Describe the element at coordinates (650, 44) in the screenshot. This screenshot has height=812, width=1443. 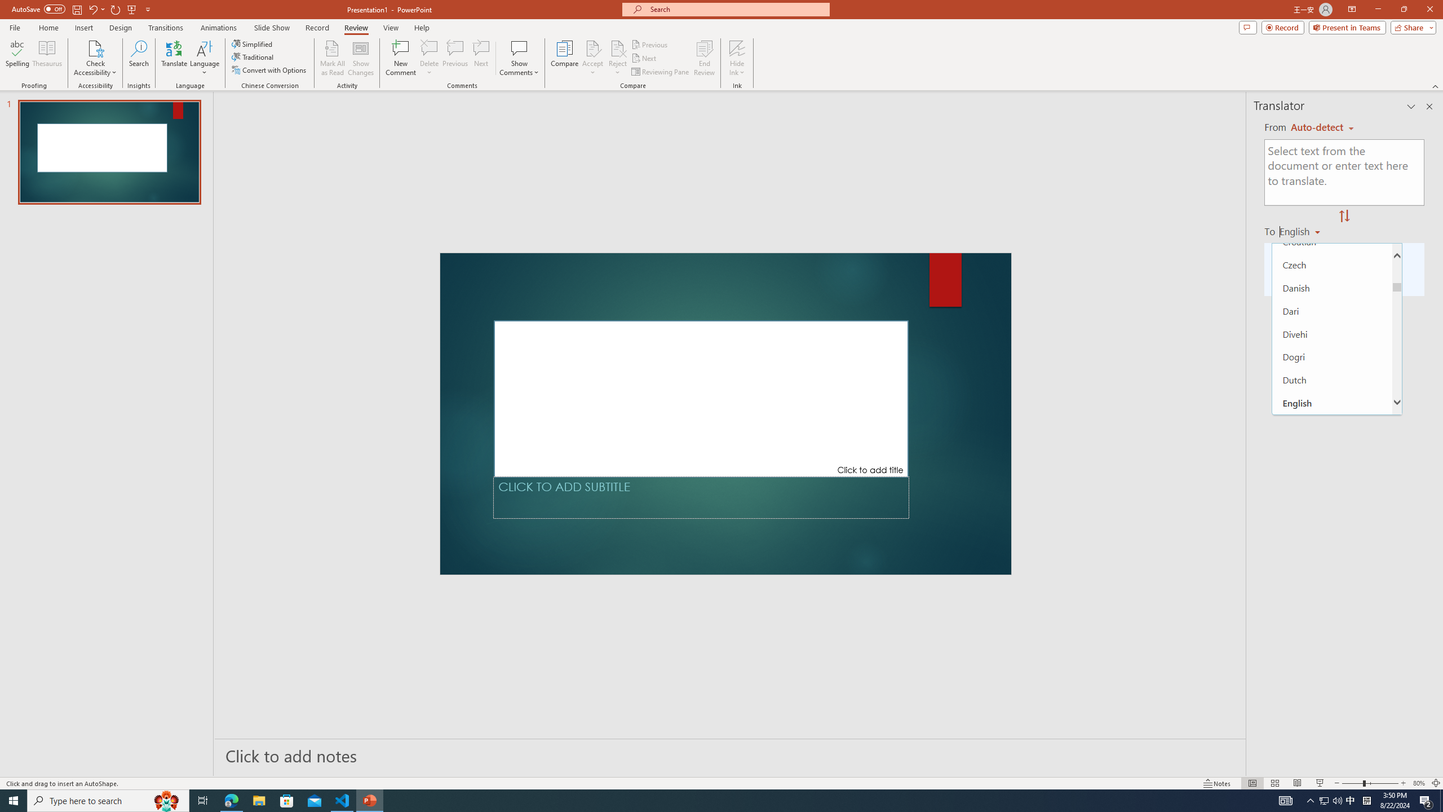
I see `Previous` at that location.